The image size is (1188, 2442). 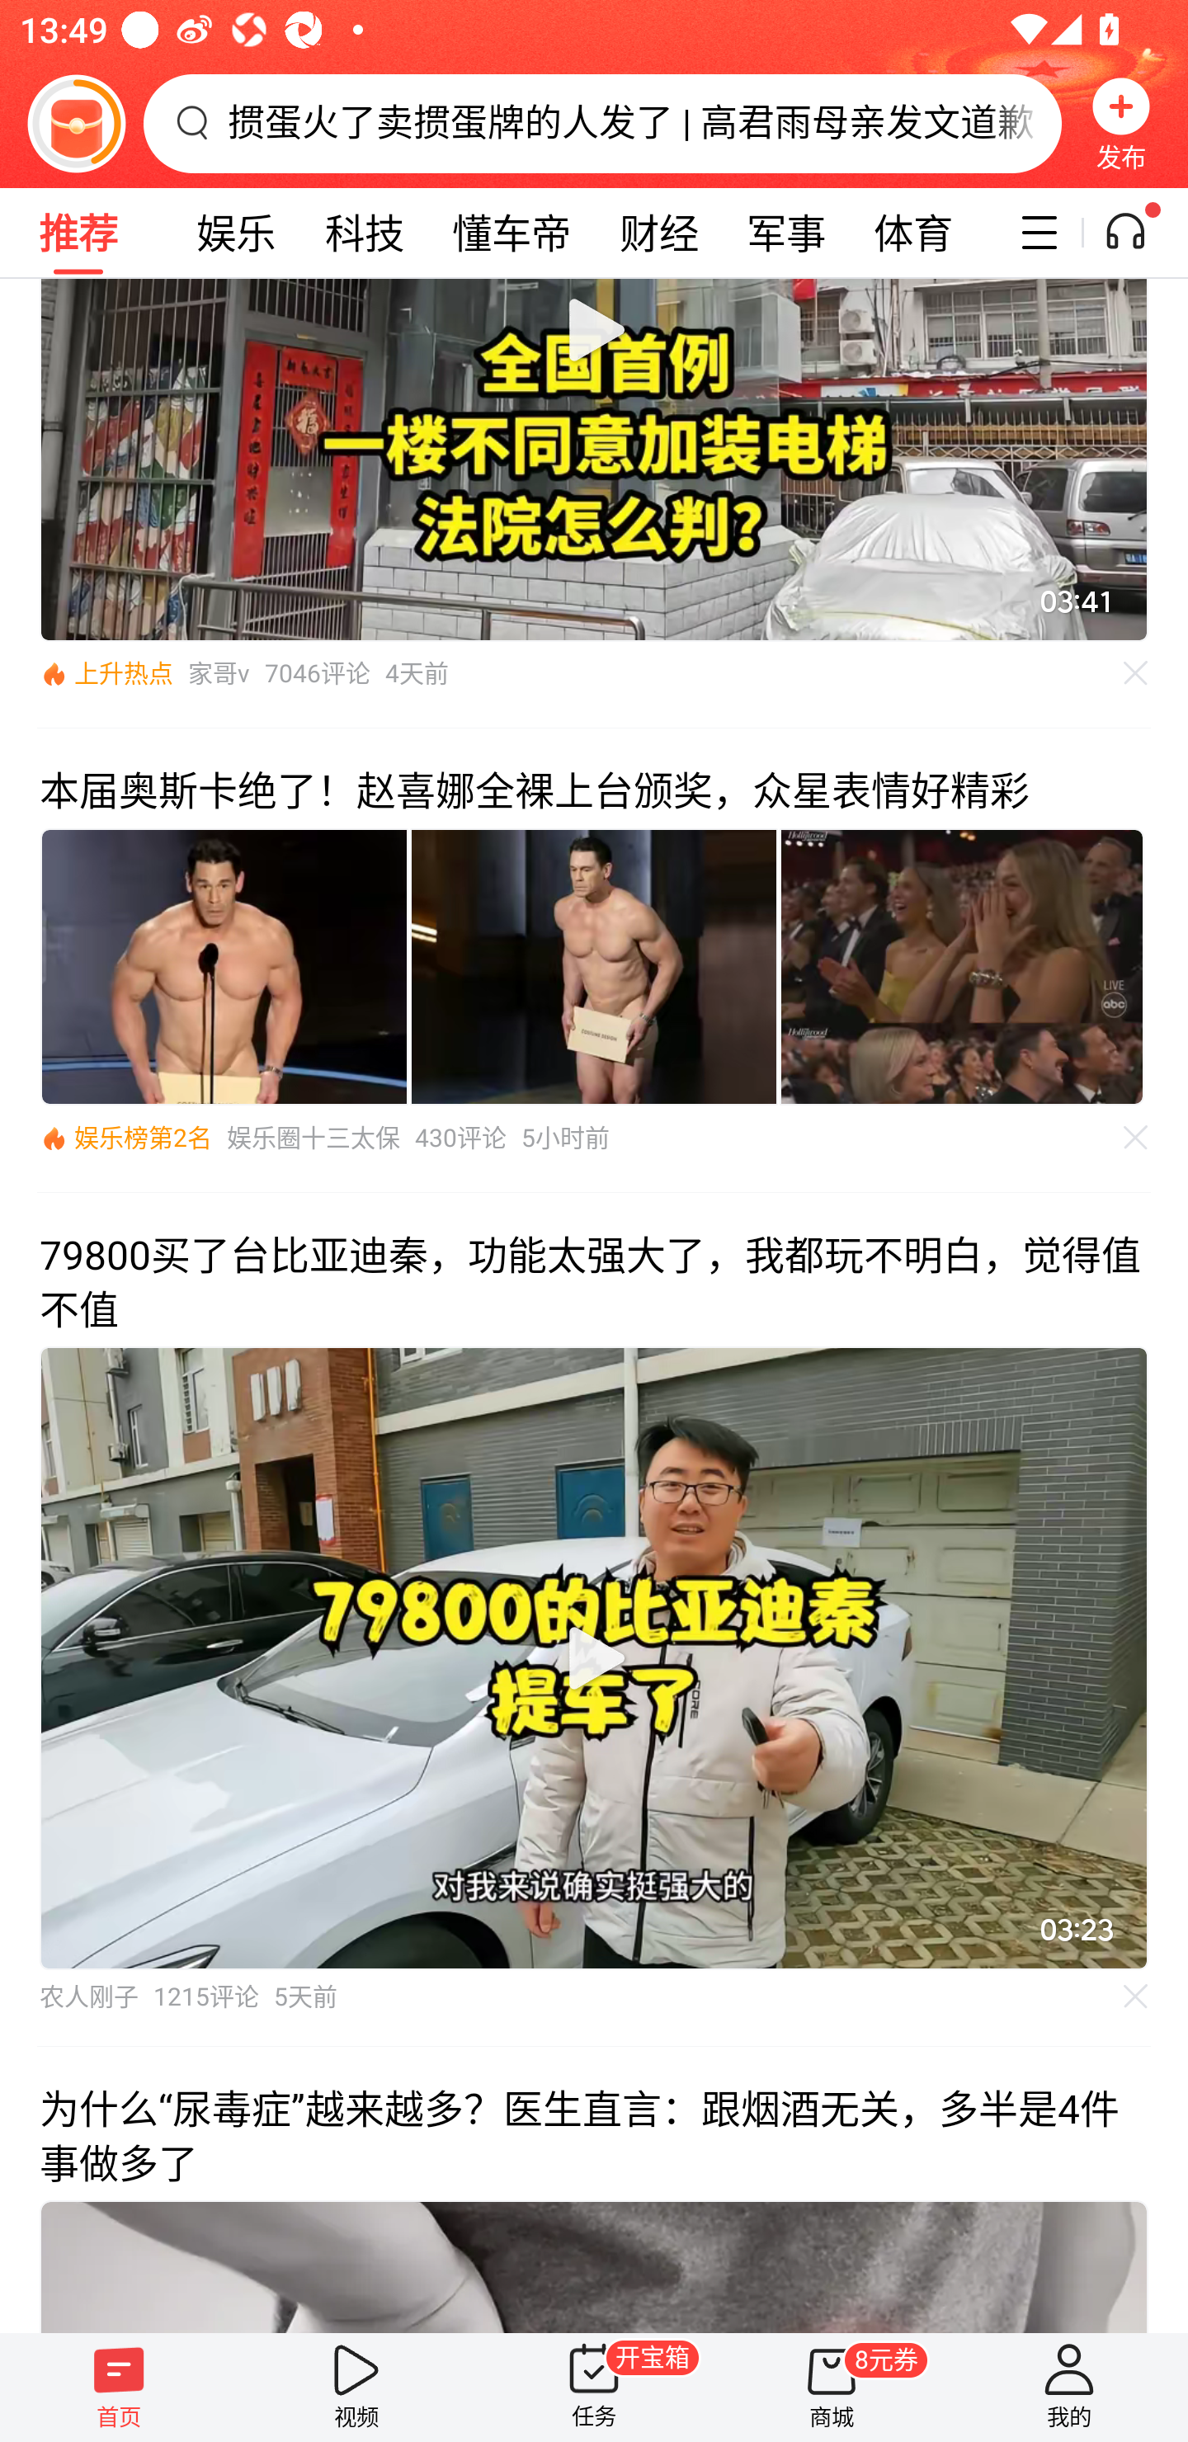 I want to click on 科技, so click(x=365, y=233).